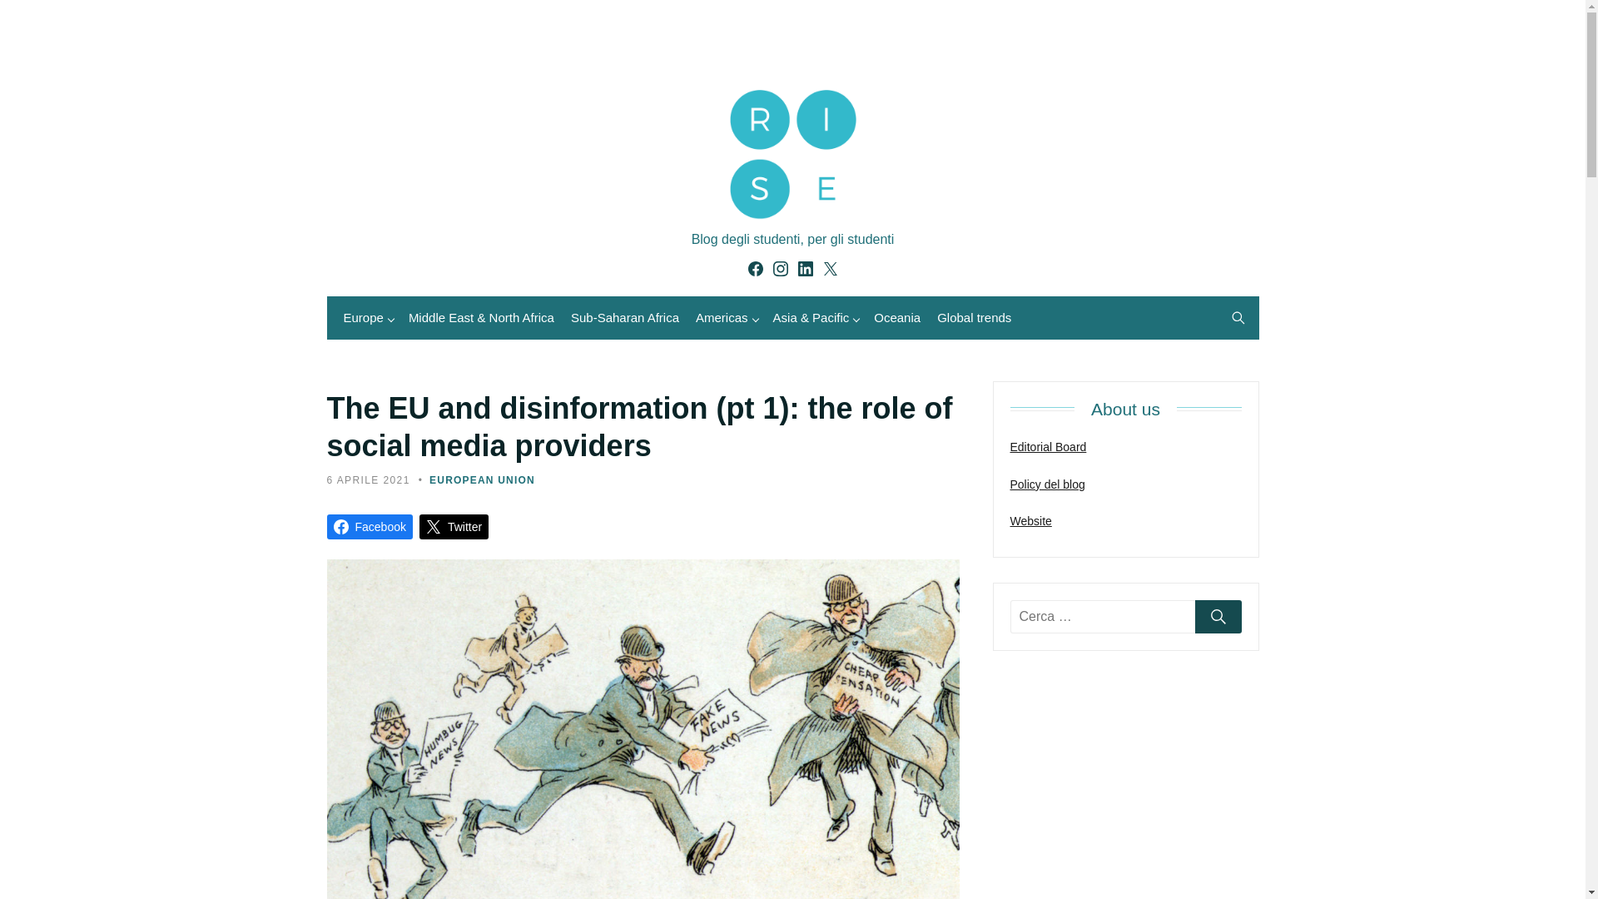  I want to click on Sub-Saharan Africa, so click(624, 318).